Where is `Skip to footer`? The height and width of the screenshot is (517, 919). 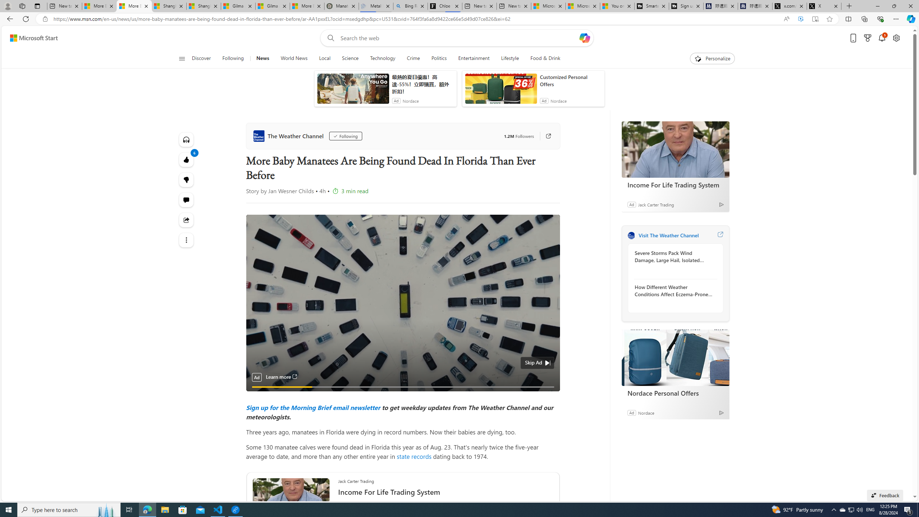 Skip to footer is located at coordinates (29, 38).